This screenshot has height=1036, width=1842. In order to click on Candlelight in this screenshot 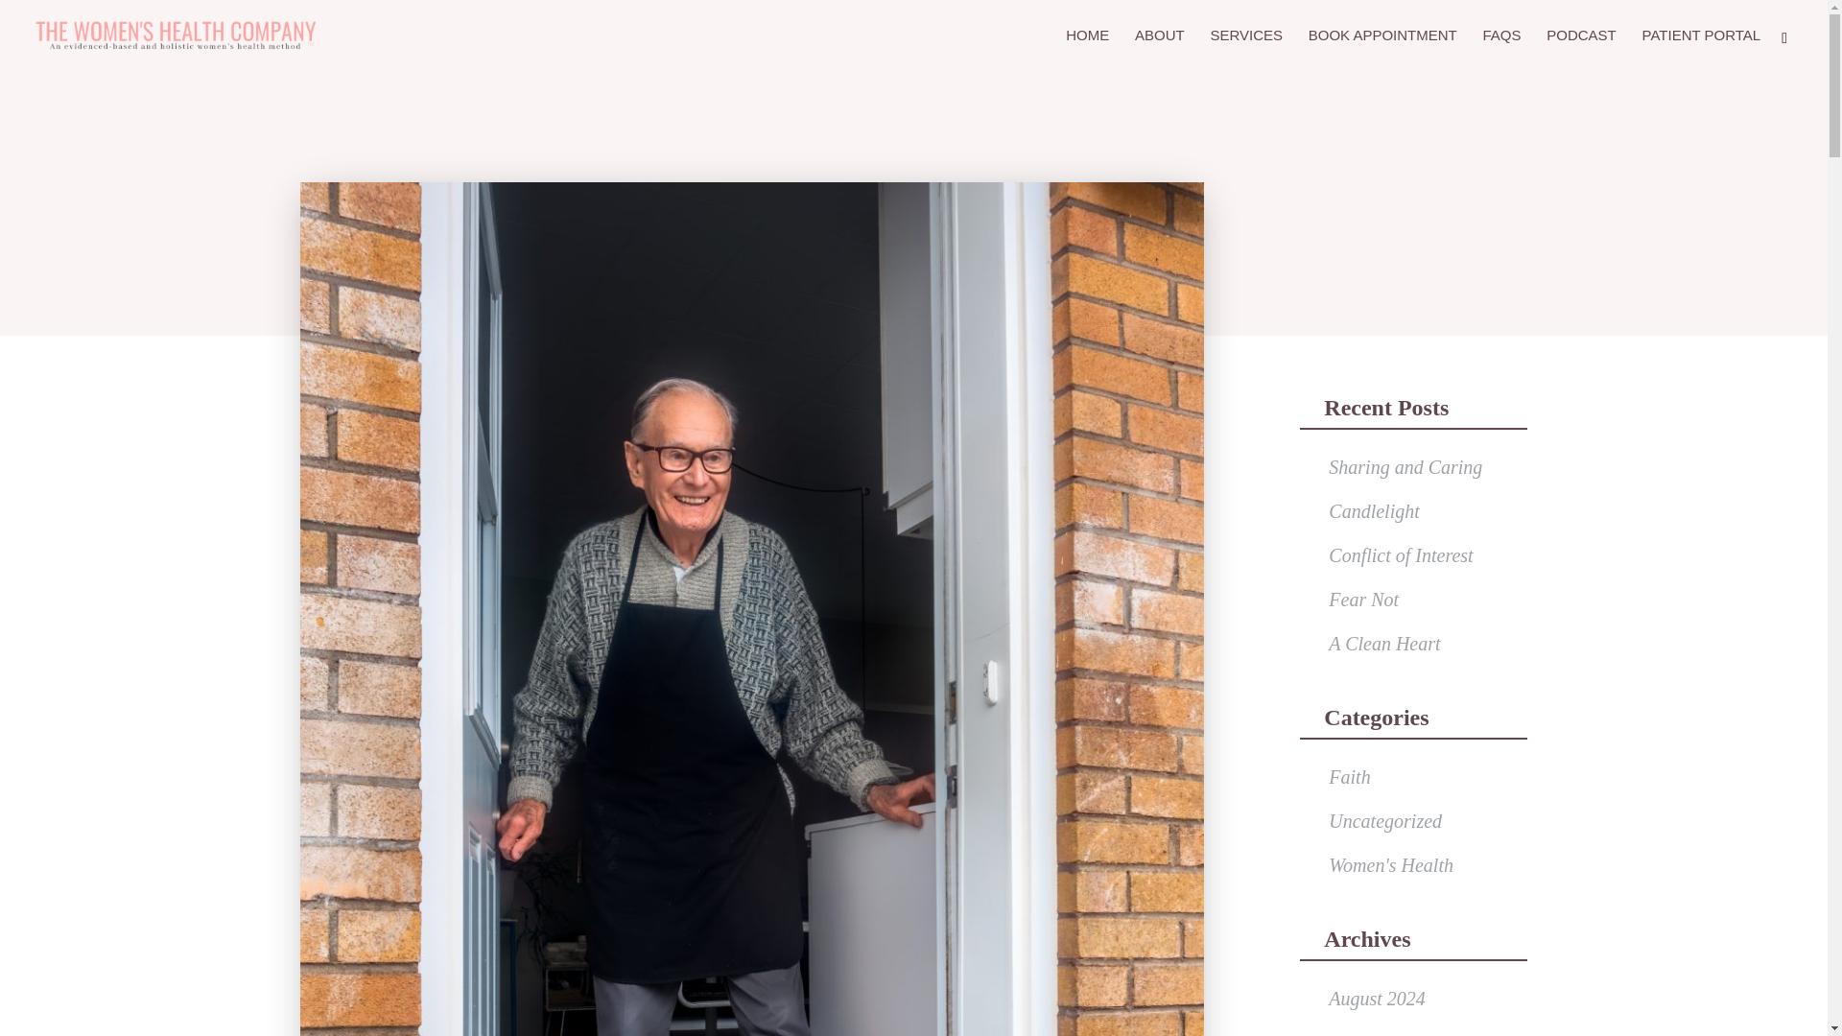, I will do `click(1373, 510)`.